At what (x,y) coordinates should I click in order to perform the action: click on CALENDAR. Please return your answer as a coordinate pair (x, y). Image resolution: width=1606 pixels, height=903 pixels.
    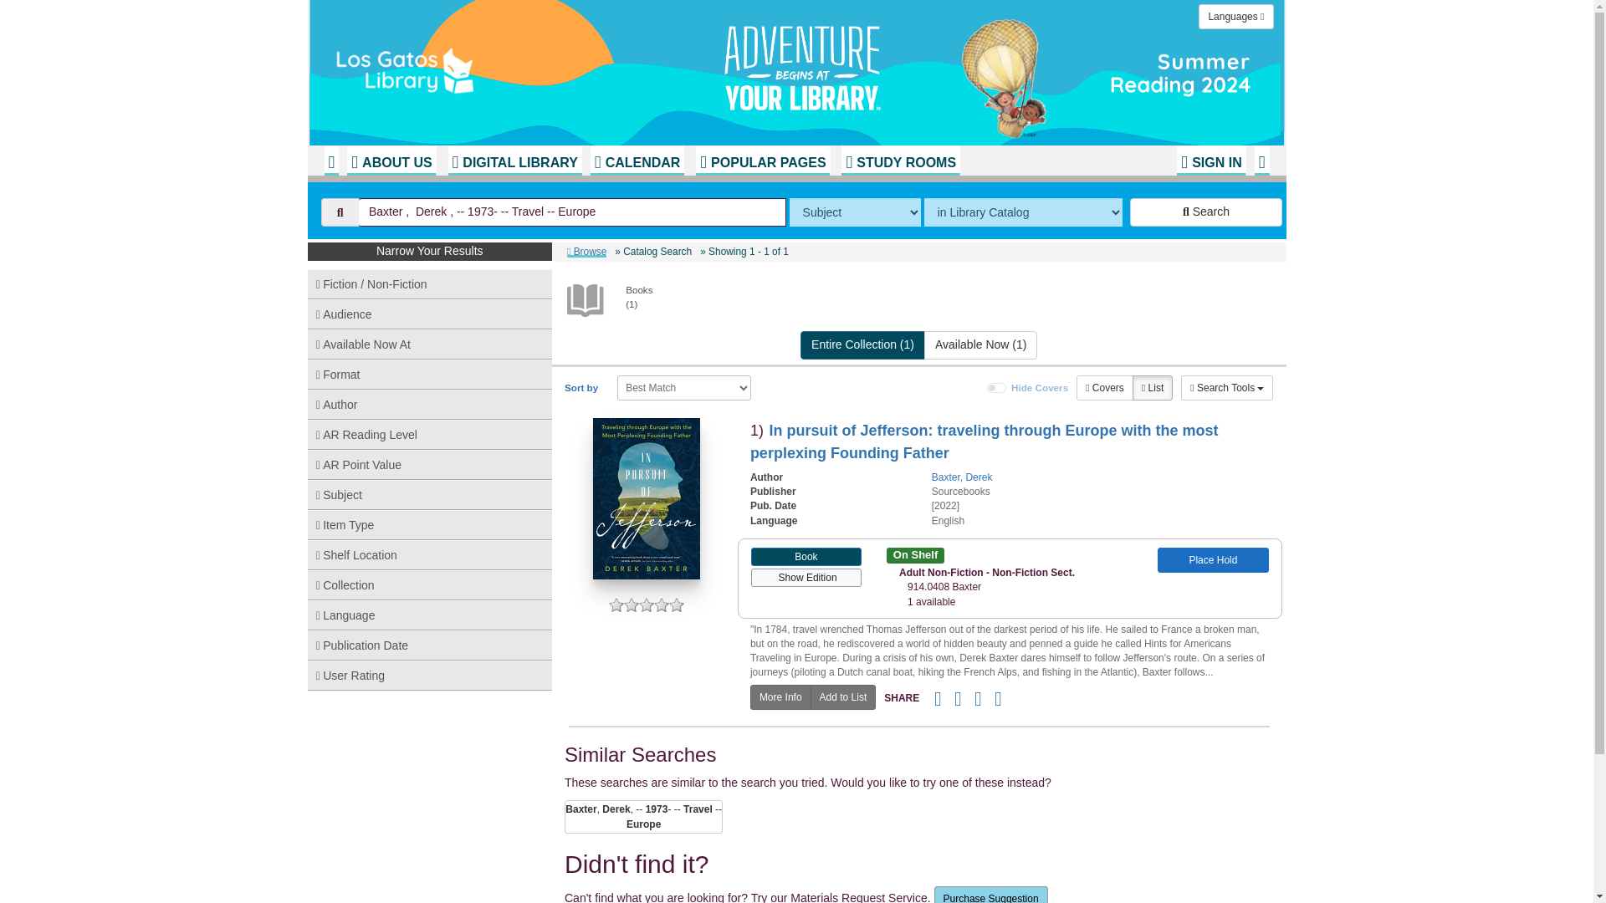
    Looking at the image, I should click on (637, 160).